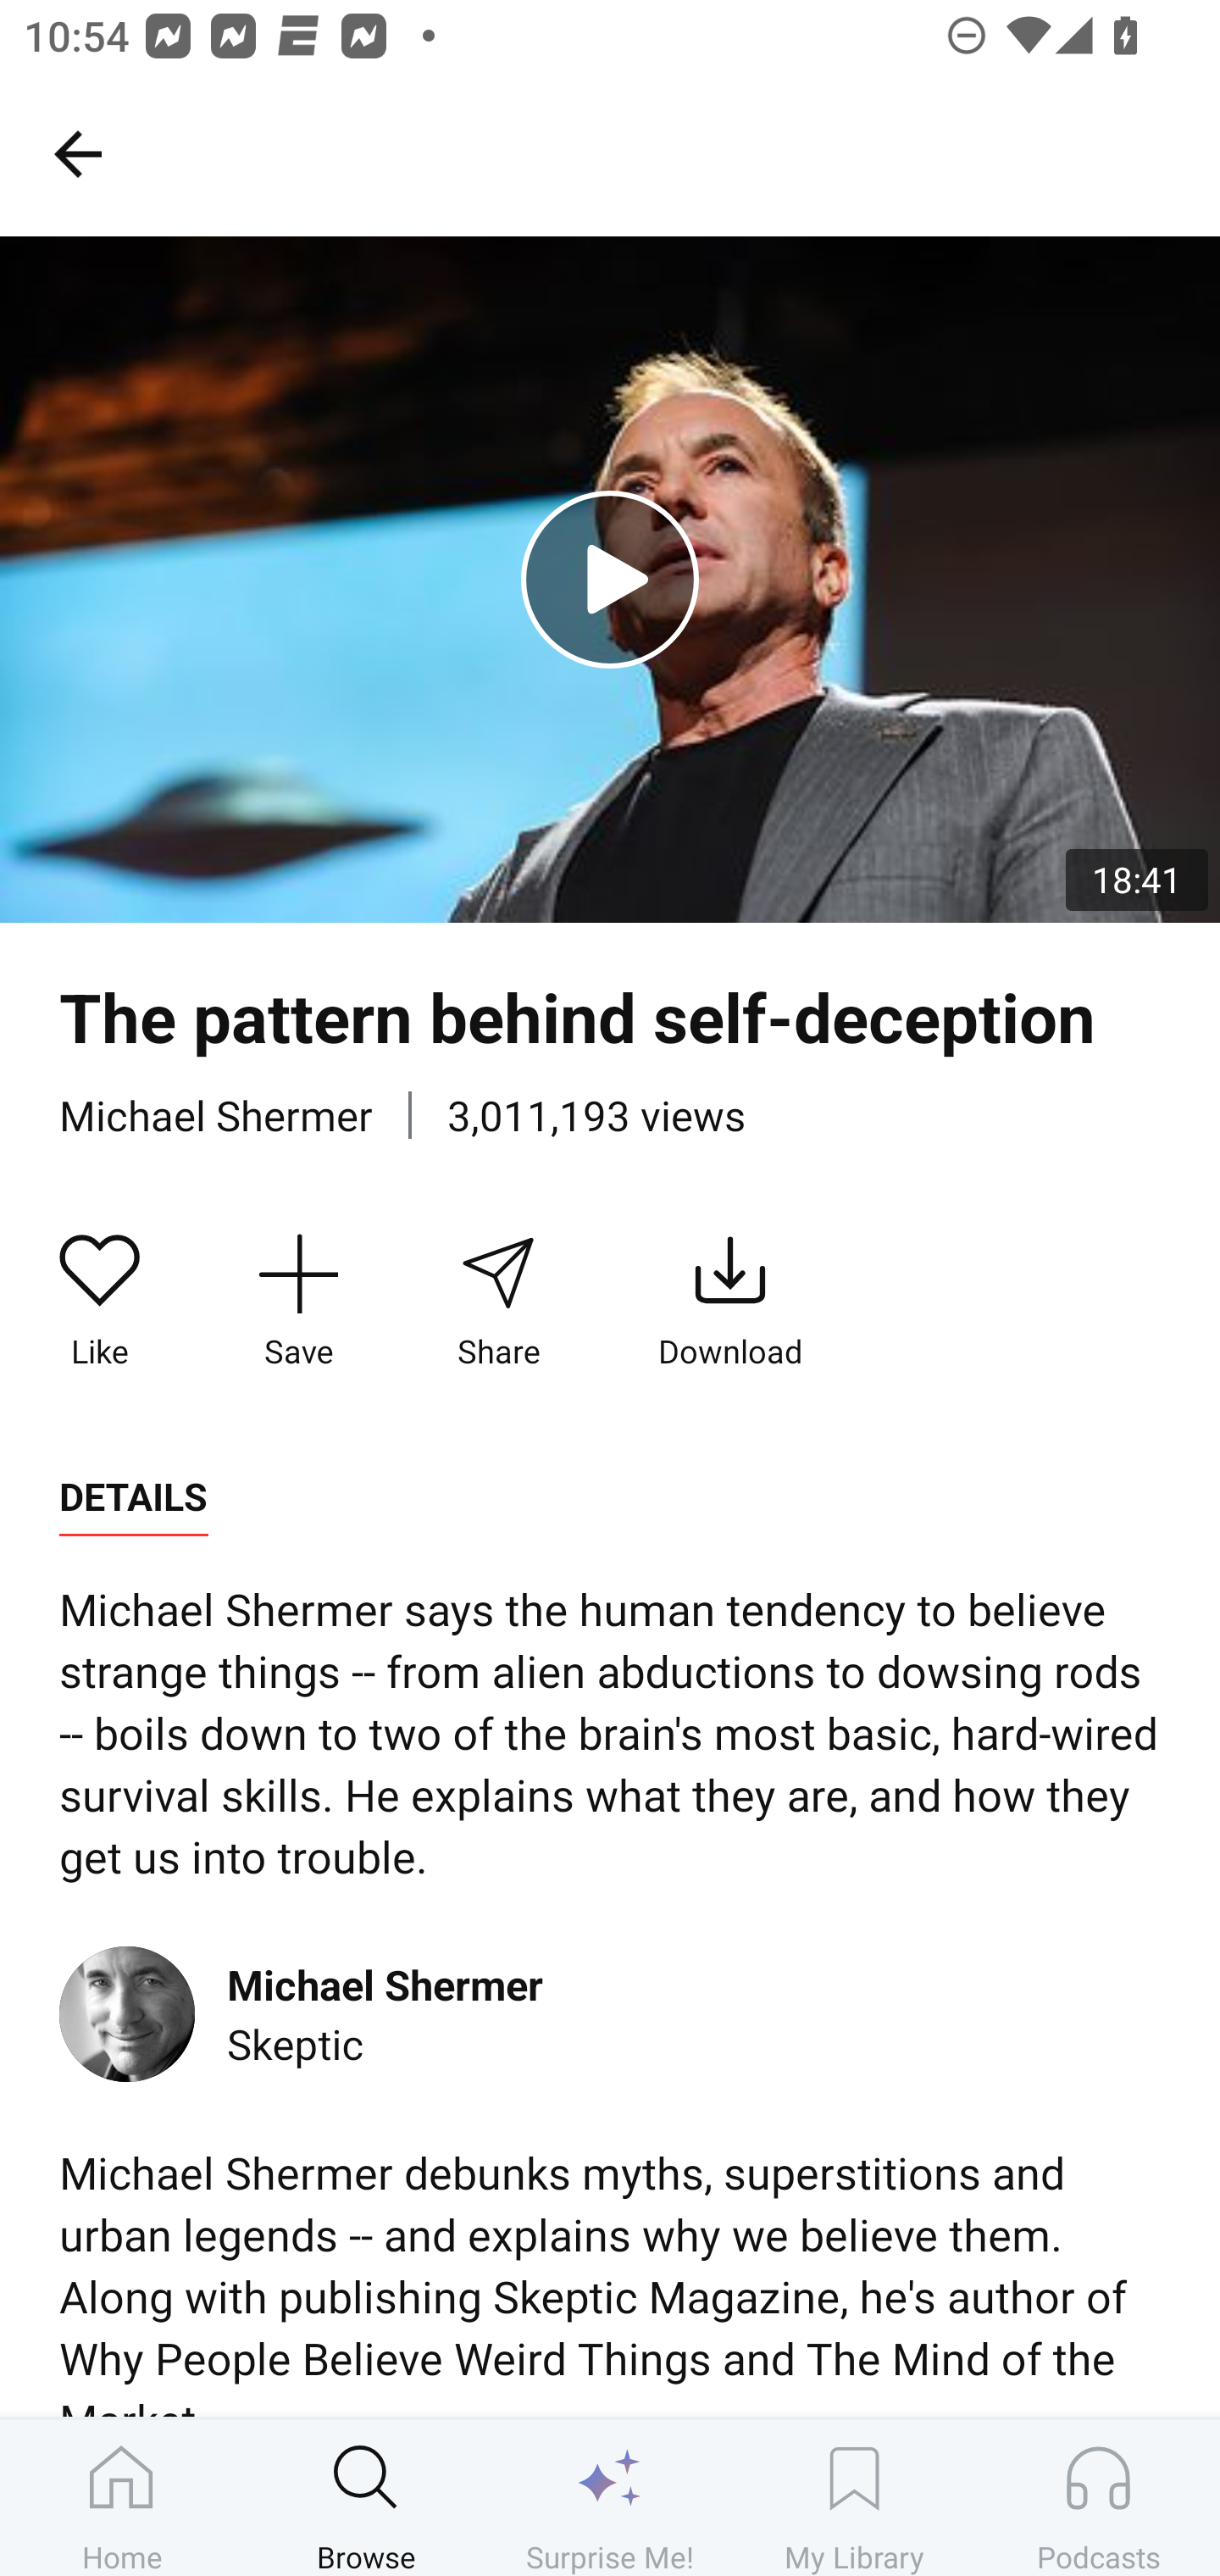 The width and height of the screenshot is (1220, 2576). What do you see at coordinates (77, 153) in the screenshot?
I see `Search, back` at bounding box center [77, 153].